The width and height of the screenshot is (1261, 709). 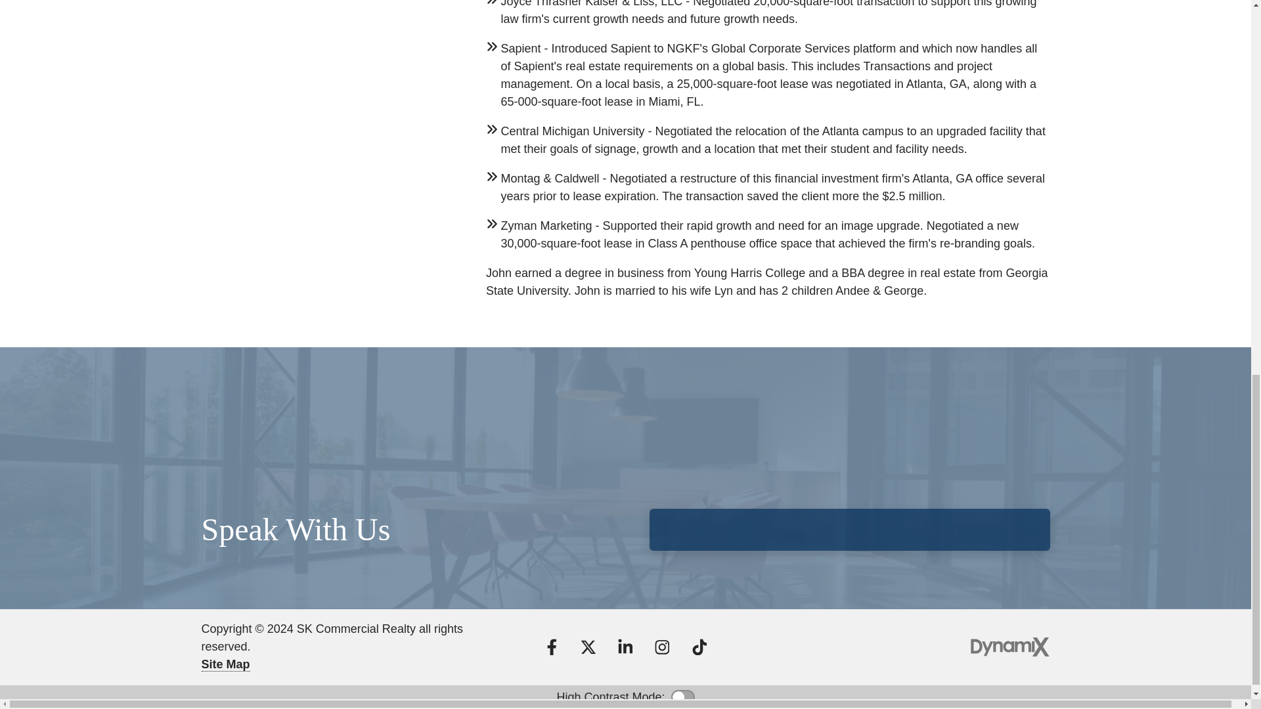 I want to click on tiktok, so click(x=699, y=647).